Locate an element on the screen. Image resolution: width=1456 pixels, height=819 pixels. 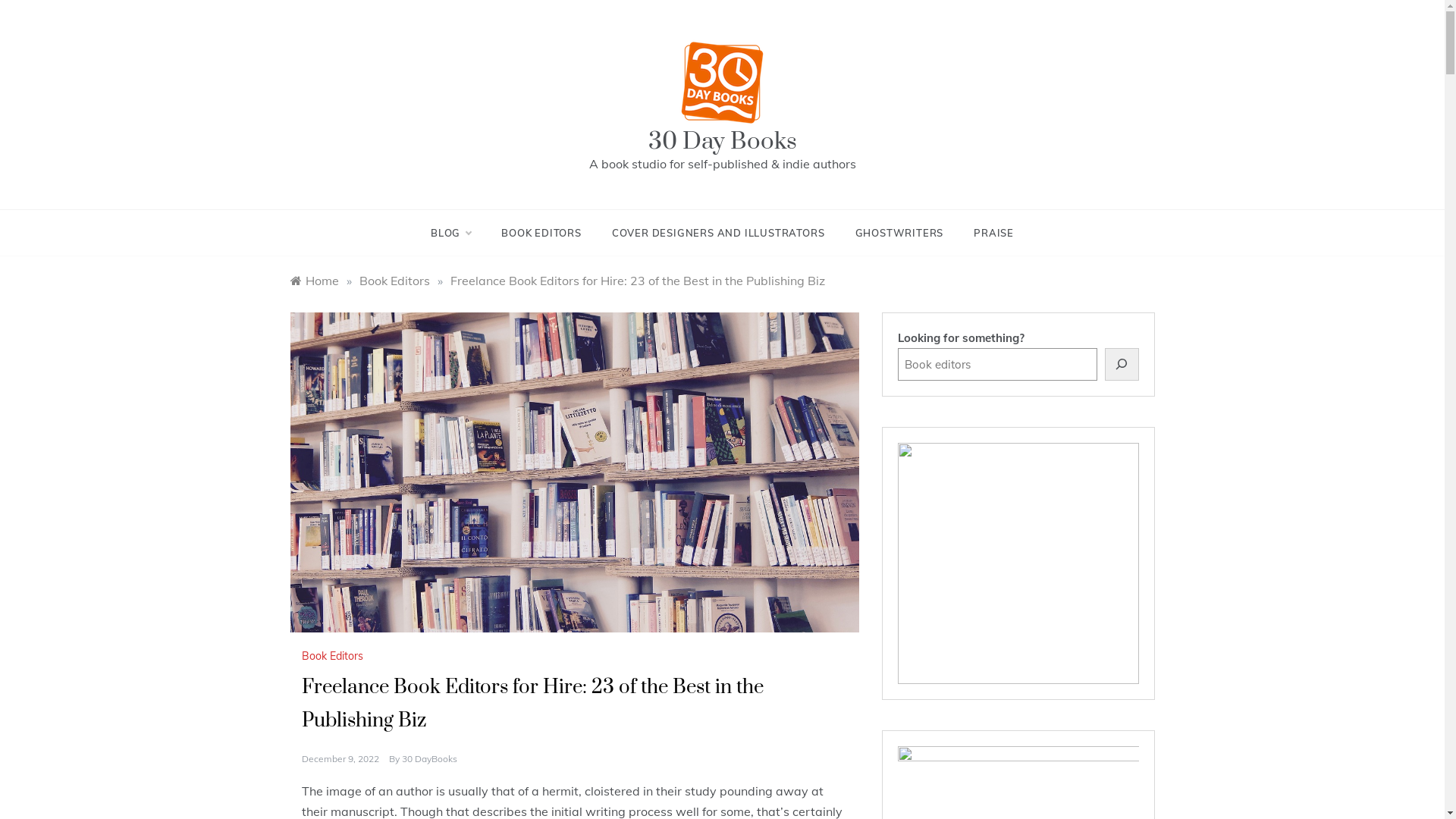
PRAISE is located at coordinates (986, 233).